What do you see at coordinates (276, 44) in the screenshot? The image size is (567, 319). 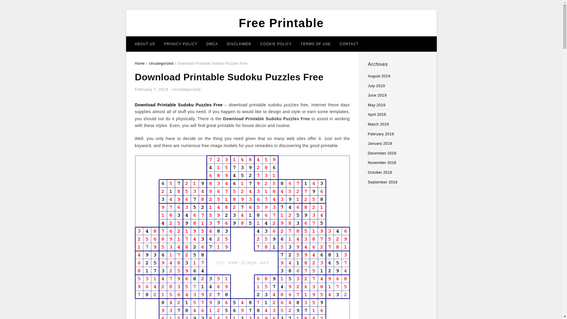 I see `COOKIE POLICY` at bounding box center [276, 44].